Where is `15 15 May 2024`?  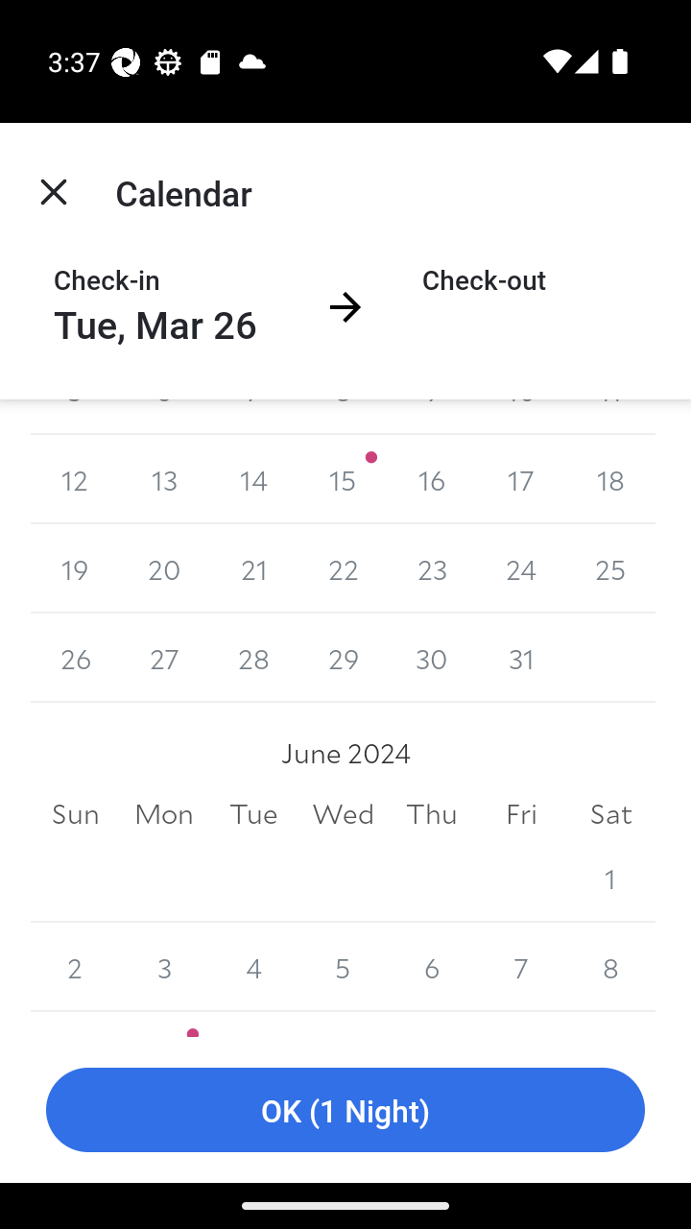
15 15 May 2024 is located at coordinates (343, 480).